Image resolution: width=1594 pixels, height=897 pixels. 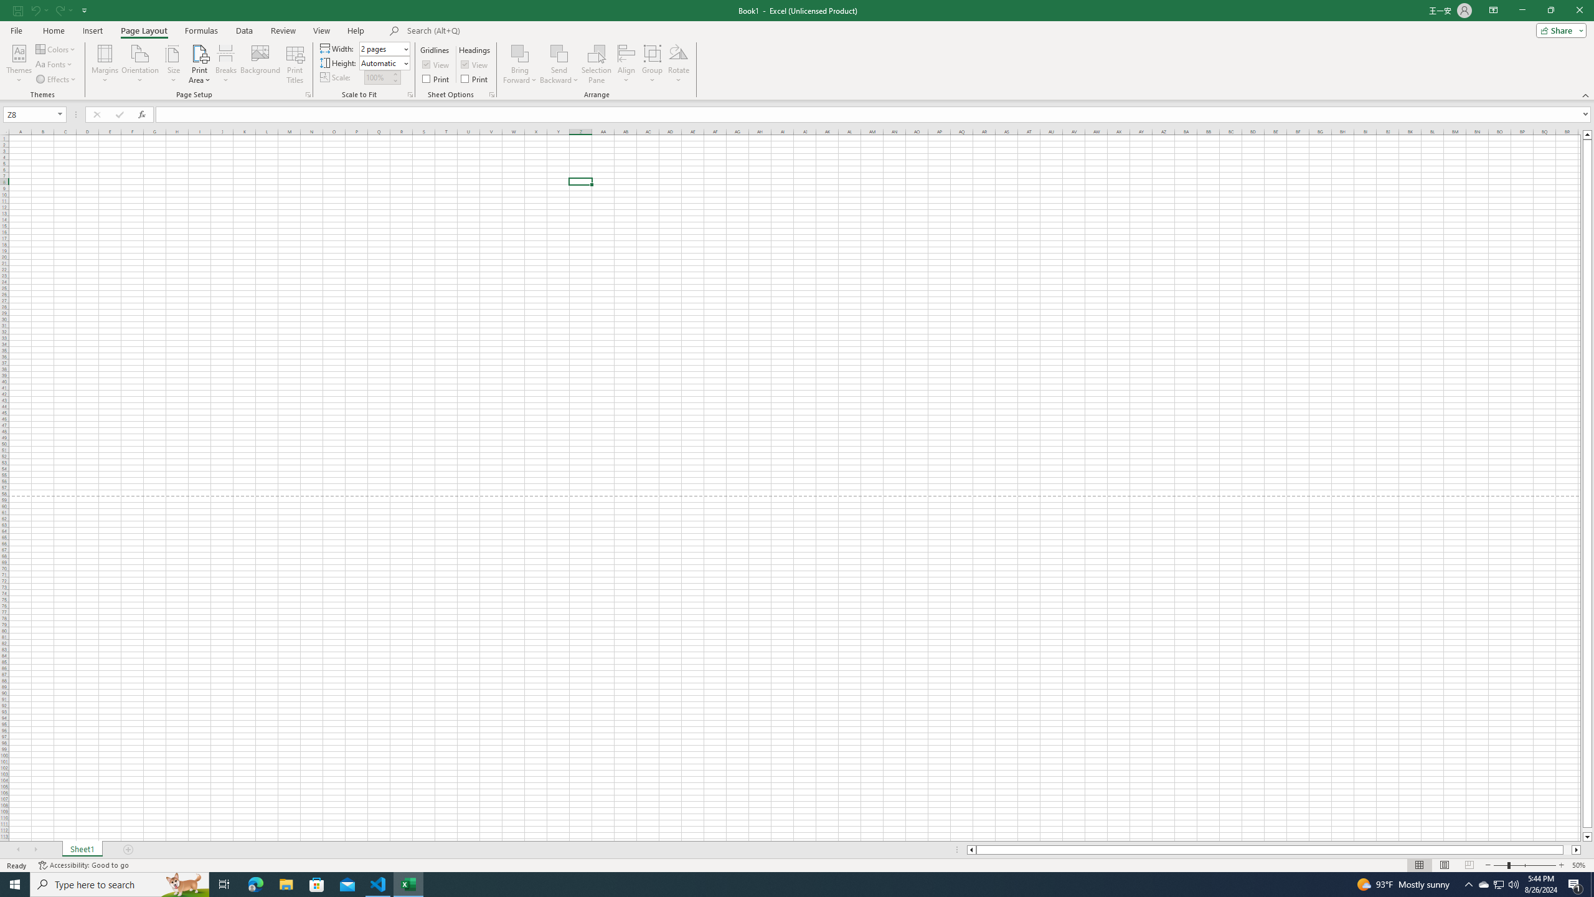 What do you see at coordinates (260, 64) in the screenshot?
I see `Background...` at bounding box center [260, 64].